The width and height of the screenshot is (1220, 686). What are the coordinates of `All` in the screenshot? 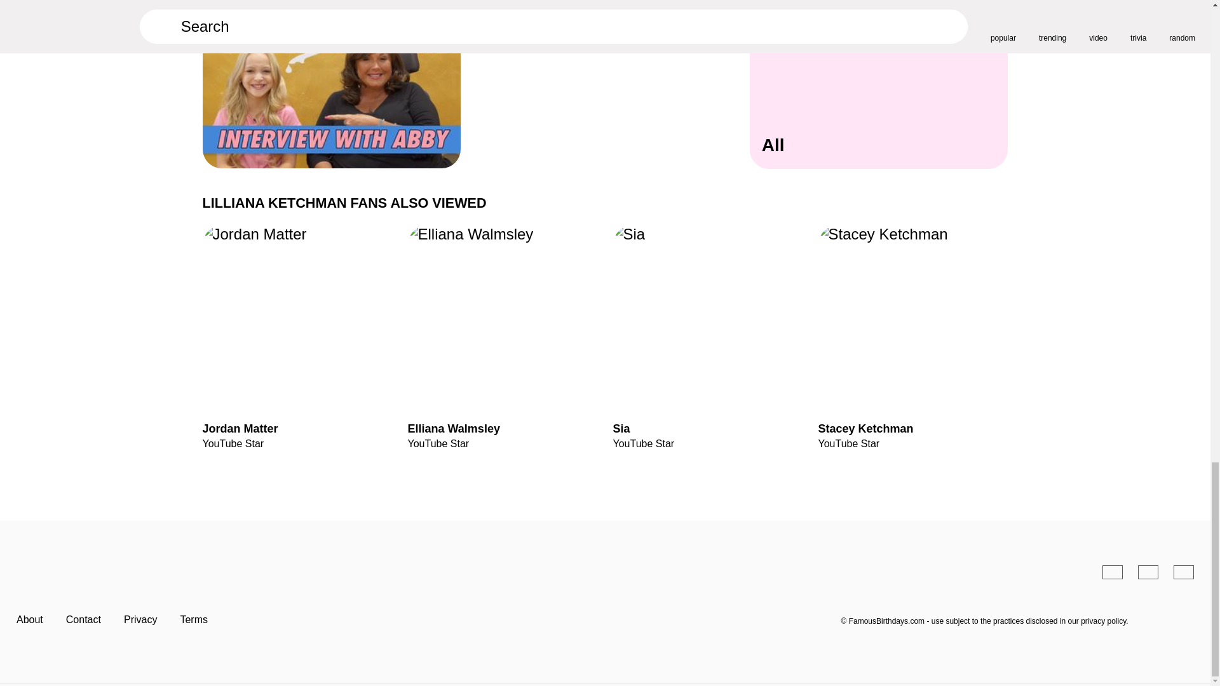 It's located at (879, 96).